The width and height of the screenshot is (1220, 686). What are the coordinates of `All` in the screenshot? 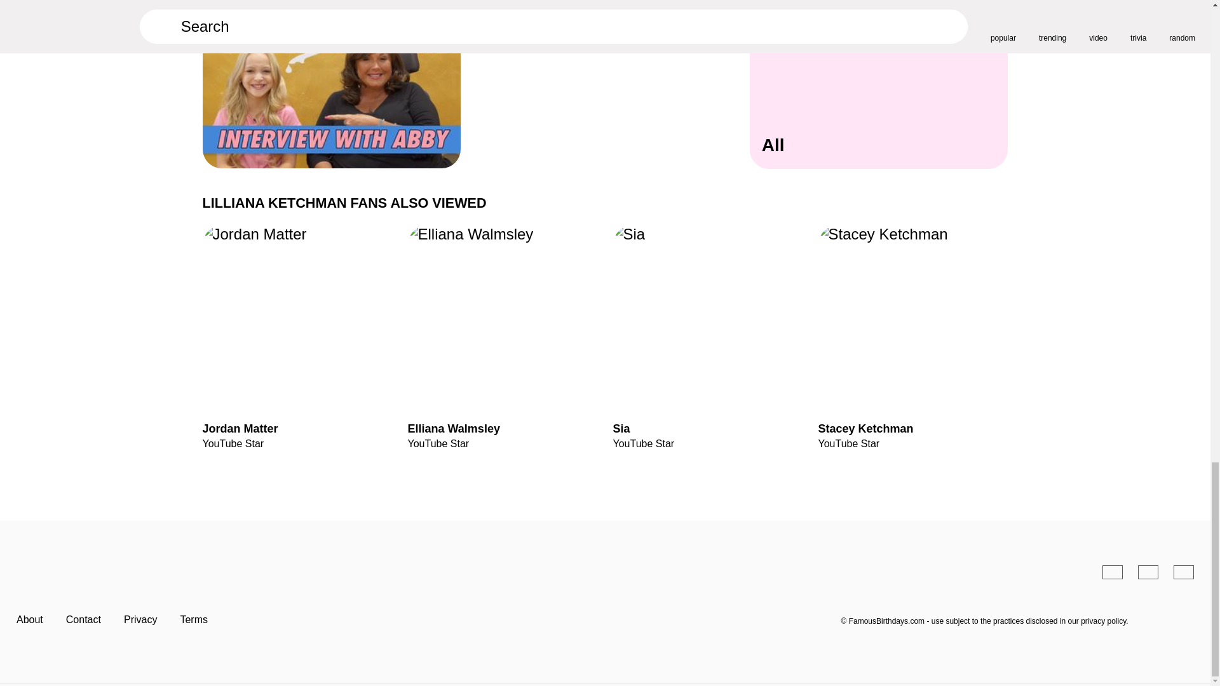 It's located at (879, 96).